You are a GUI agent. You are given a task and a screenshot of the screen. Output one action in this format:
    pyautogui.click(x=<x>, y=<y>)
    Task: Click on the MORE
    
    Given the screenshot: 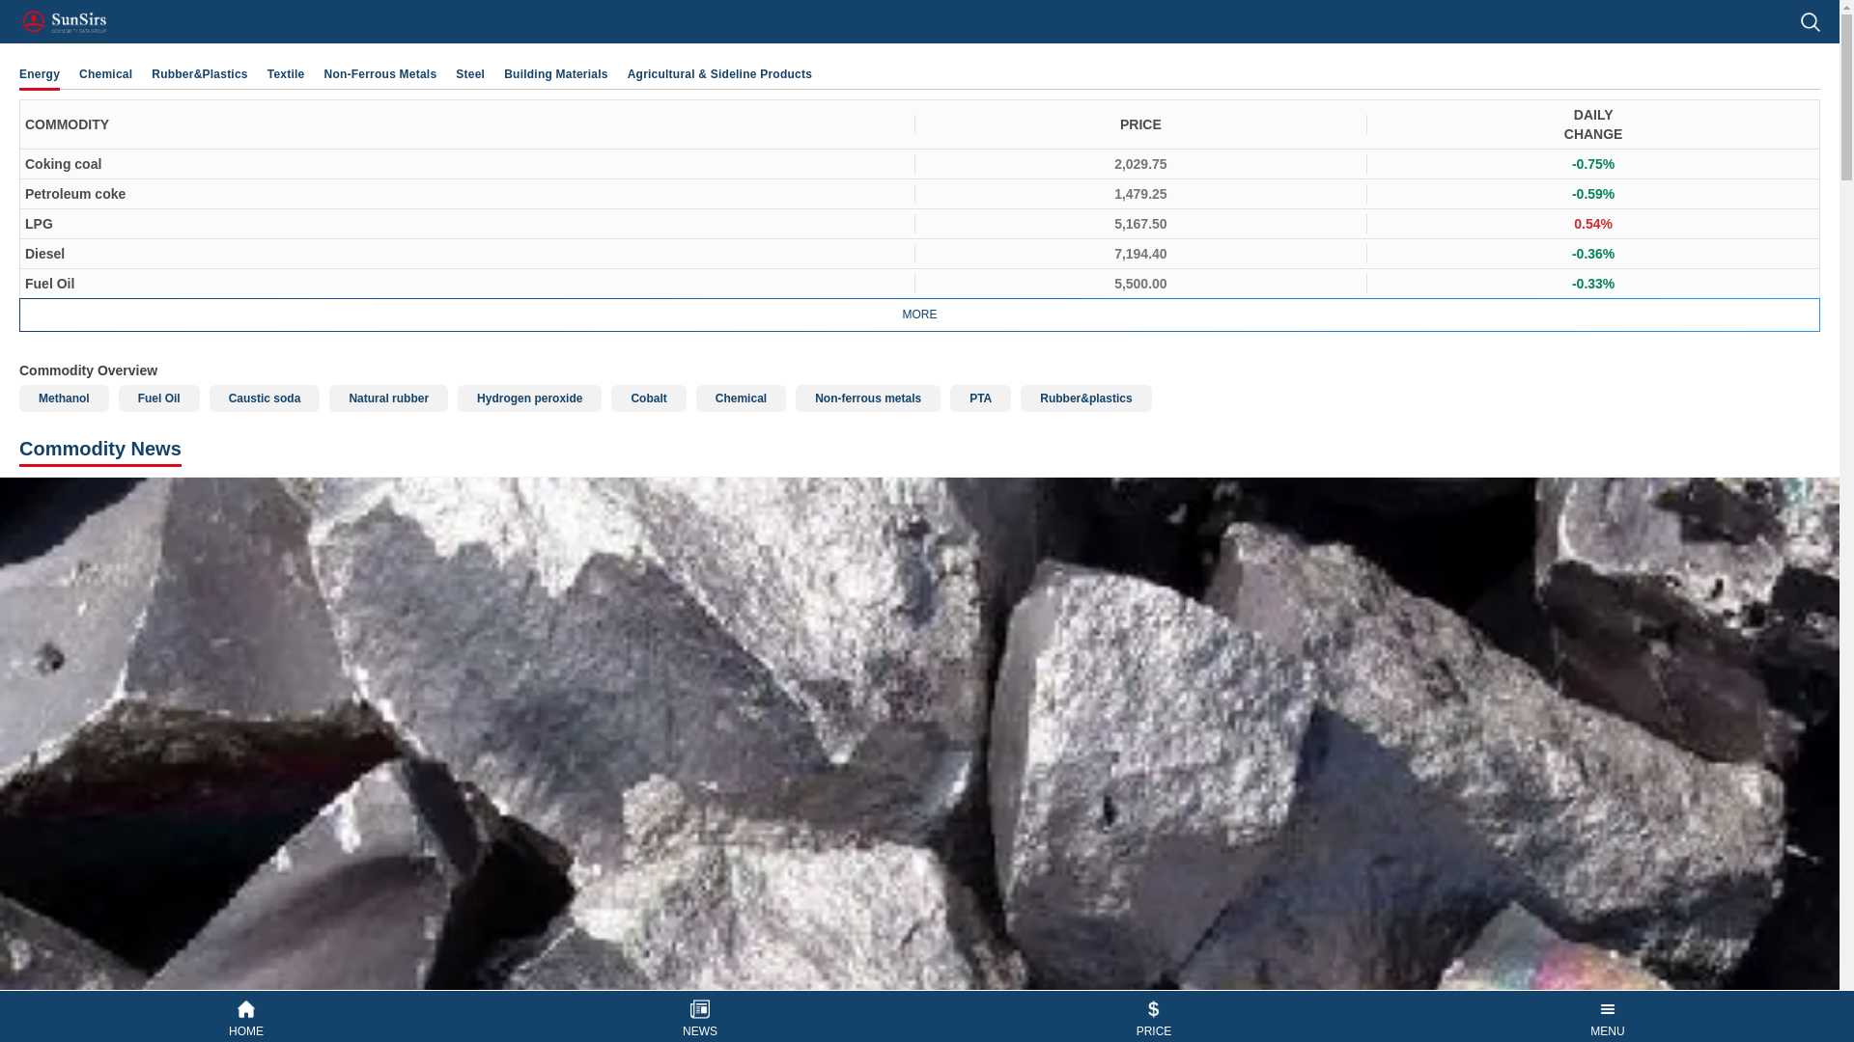 What is the action you would take?
    pyautogui.click(x=919, y=315)
    